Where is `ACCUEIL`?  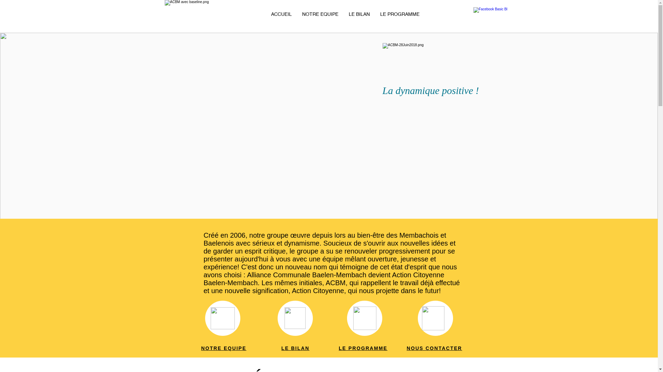 ACCUEIL is located at coordinates (281, 14).